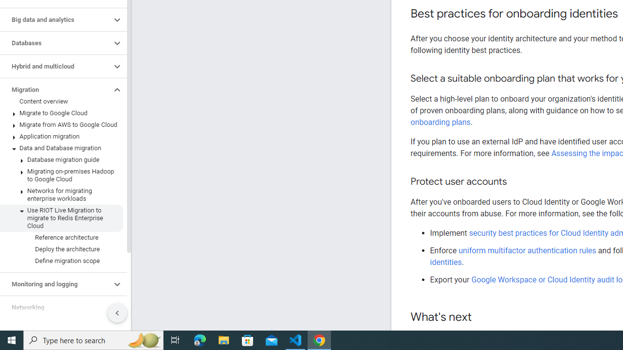 The width and height of the screenshot is (623, 350). What do you see at coordinates (61, 261) in the screenshot?
I see `Define migration scope` at bounding box center [61, 261].